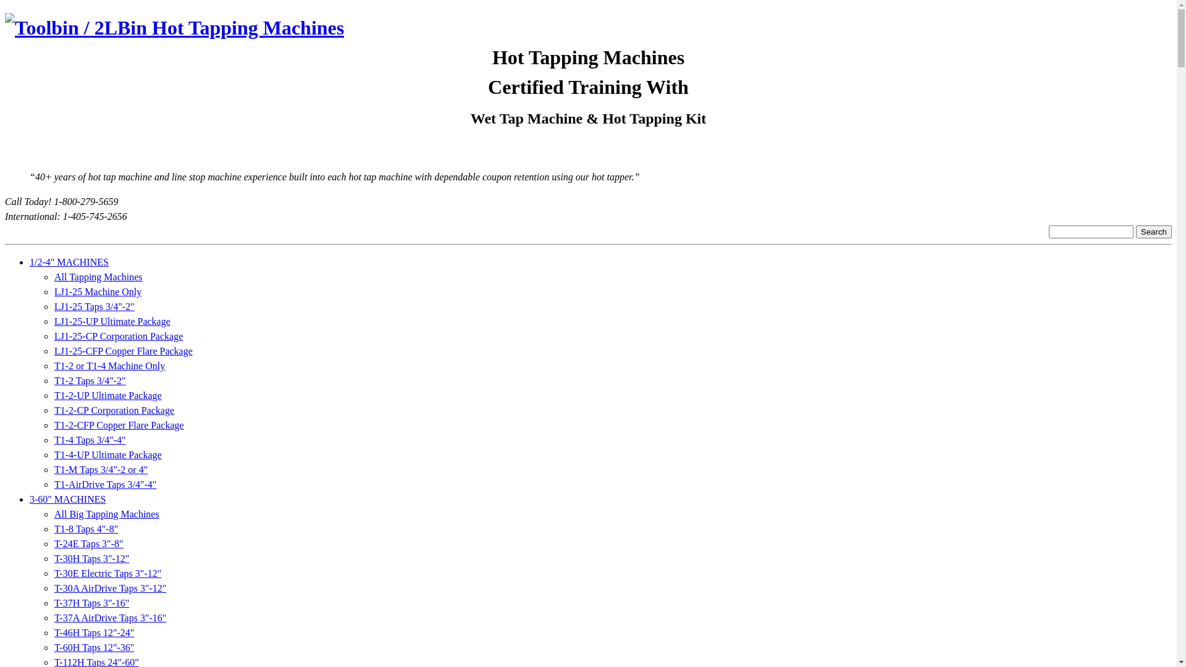 The image size is (1186, 667). Describe the element at coordinates (95, 306) in the screenshot. I see `LJ1-25 Taps 3/4"-2"` at that location.